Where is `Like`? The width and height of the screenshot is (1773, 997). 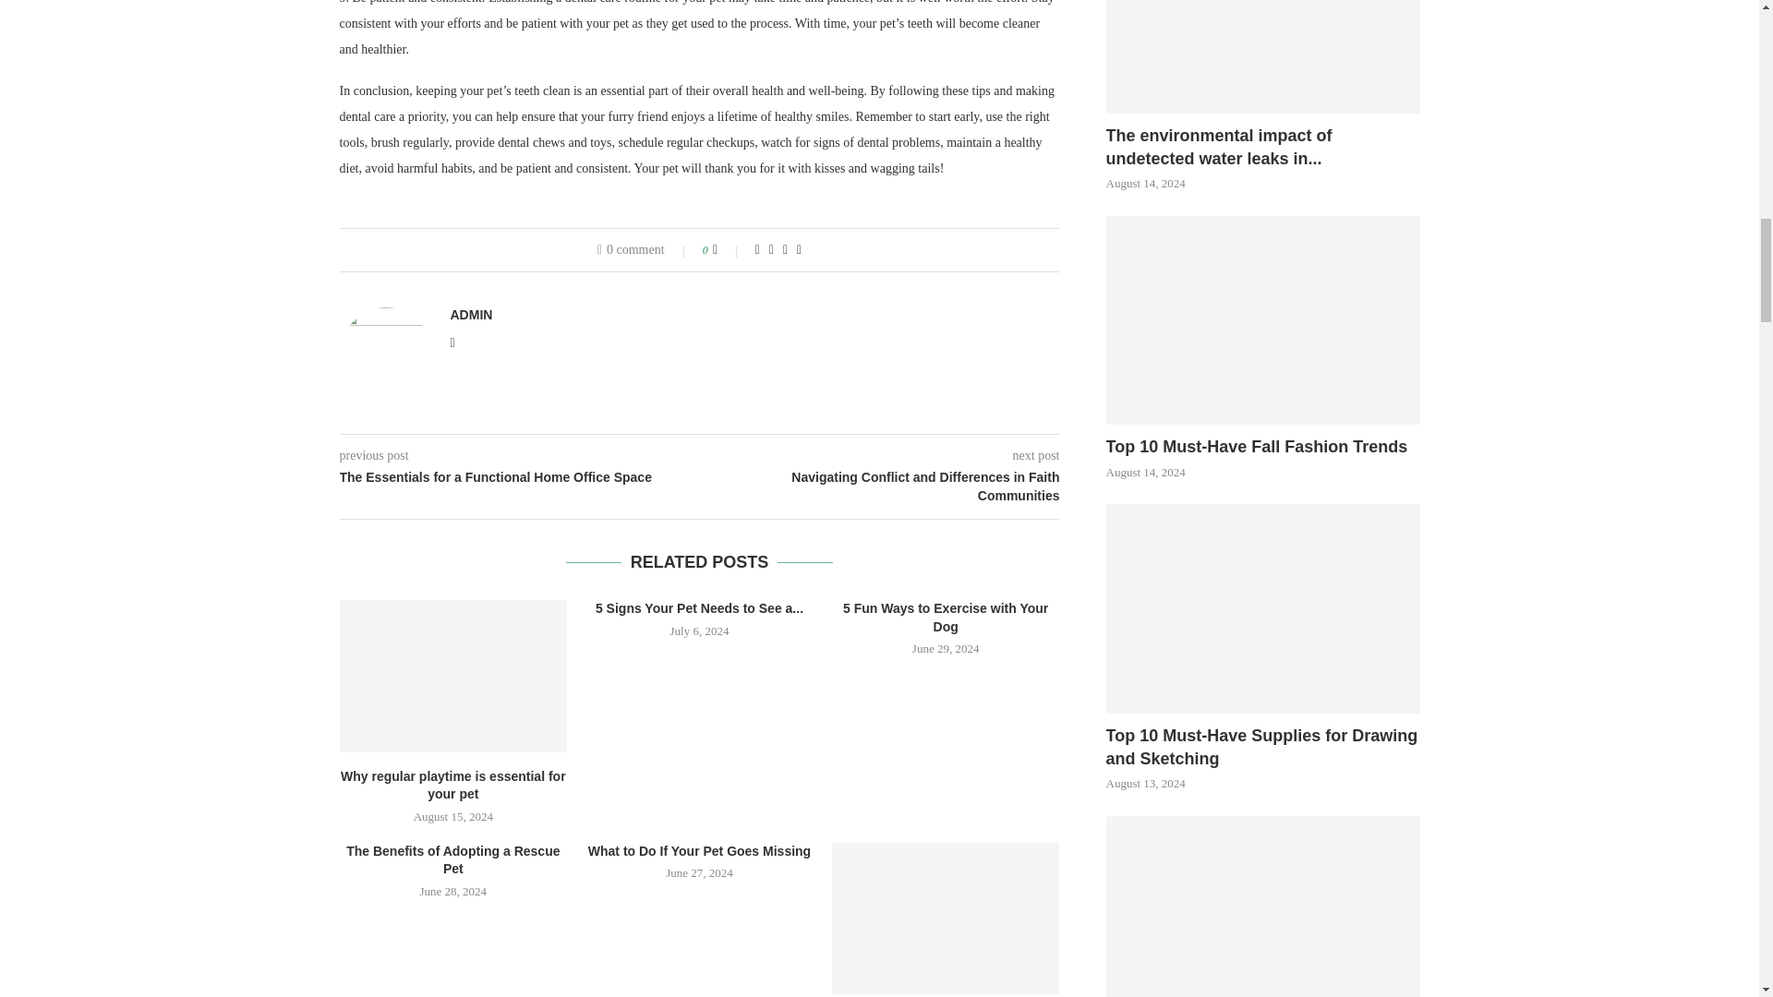 Like is located at coordinates (728, 249).